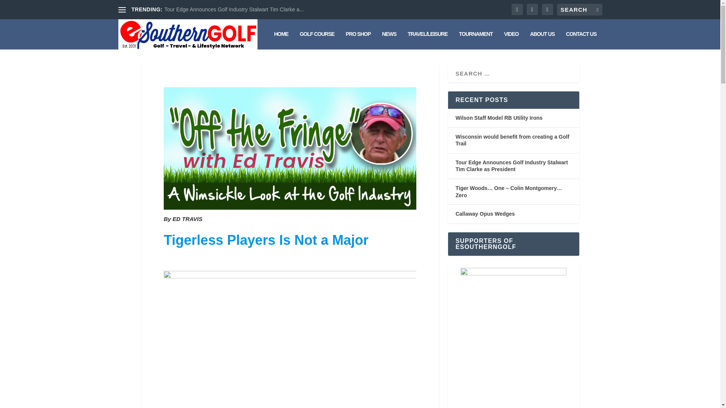  What do you see at coordinates (542, 40) in the screenshot?
I see `ABOUT US` at bounding box center [542, 40].